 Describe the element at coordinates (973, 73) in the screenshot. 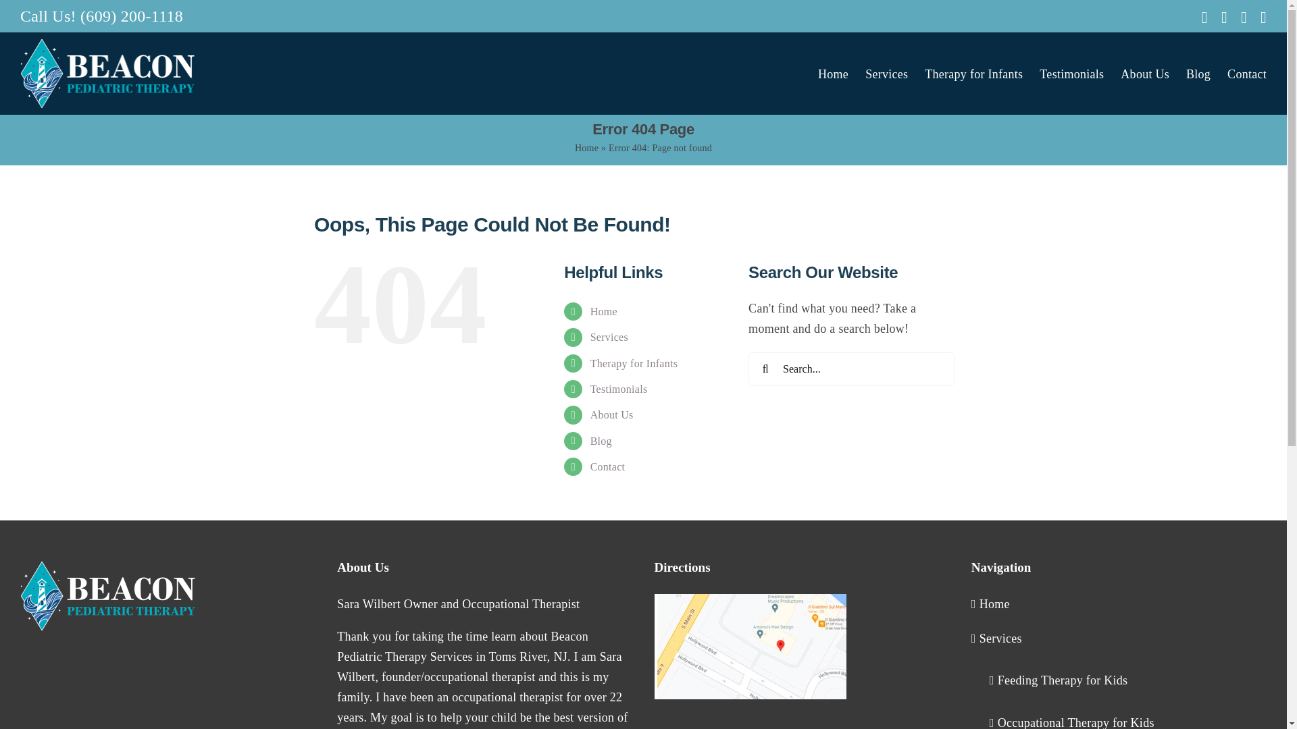

I see `Therapy for Infants` at that location.